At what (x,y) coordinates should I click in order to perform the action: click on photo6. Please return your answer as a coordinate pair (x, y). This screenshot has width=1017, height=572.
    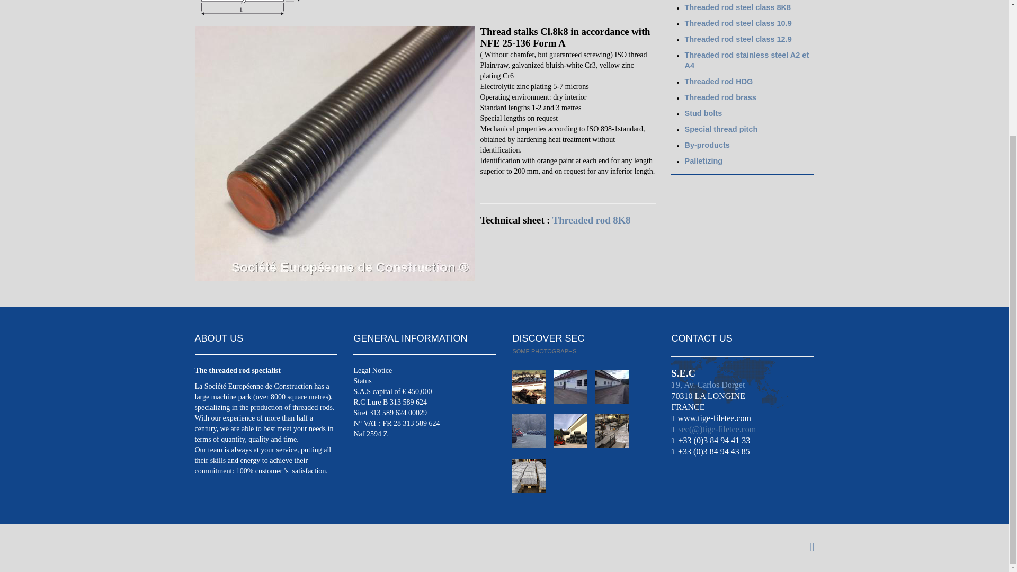
    Looking at the image, I should click on (614, 435).